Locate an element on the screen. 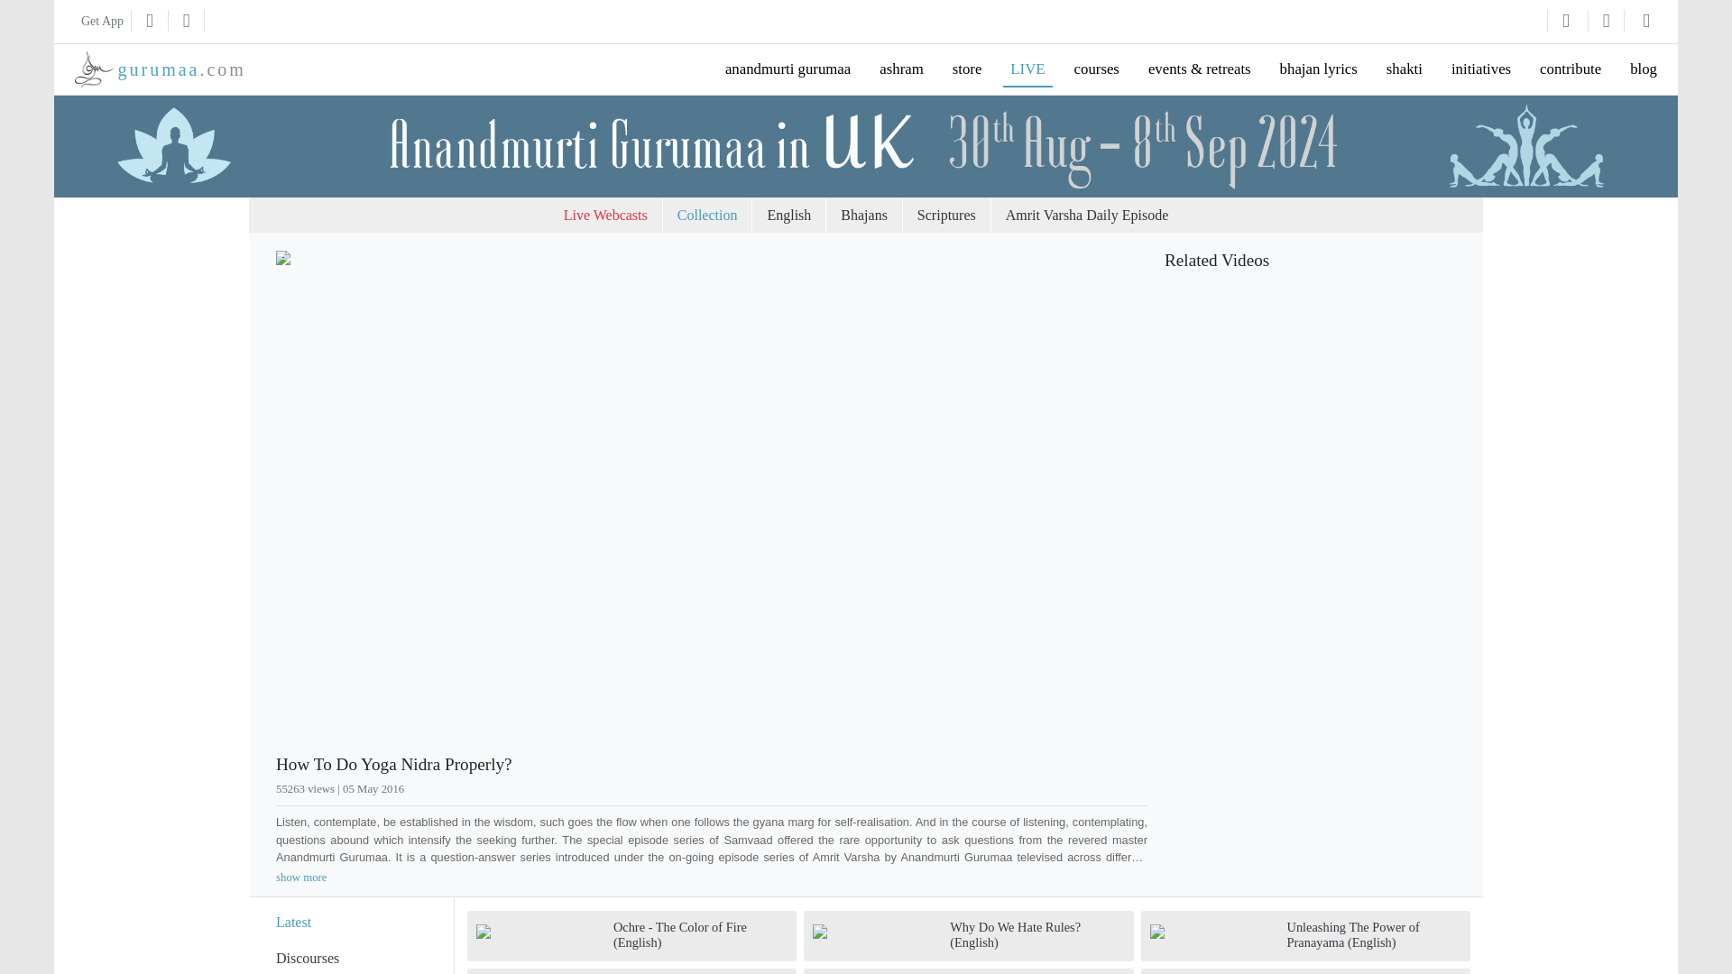 This screenshot has height=974, width=1732. bhajan lyrics is located at coordinates (1319, 69).